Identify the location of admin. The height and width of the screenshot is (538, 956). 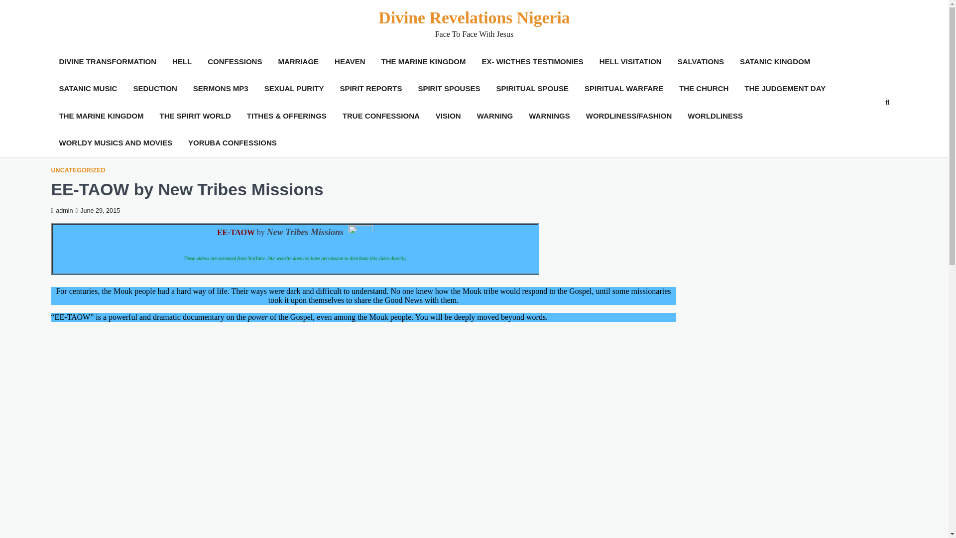
(61, 210).